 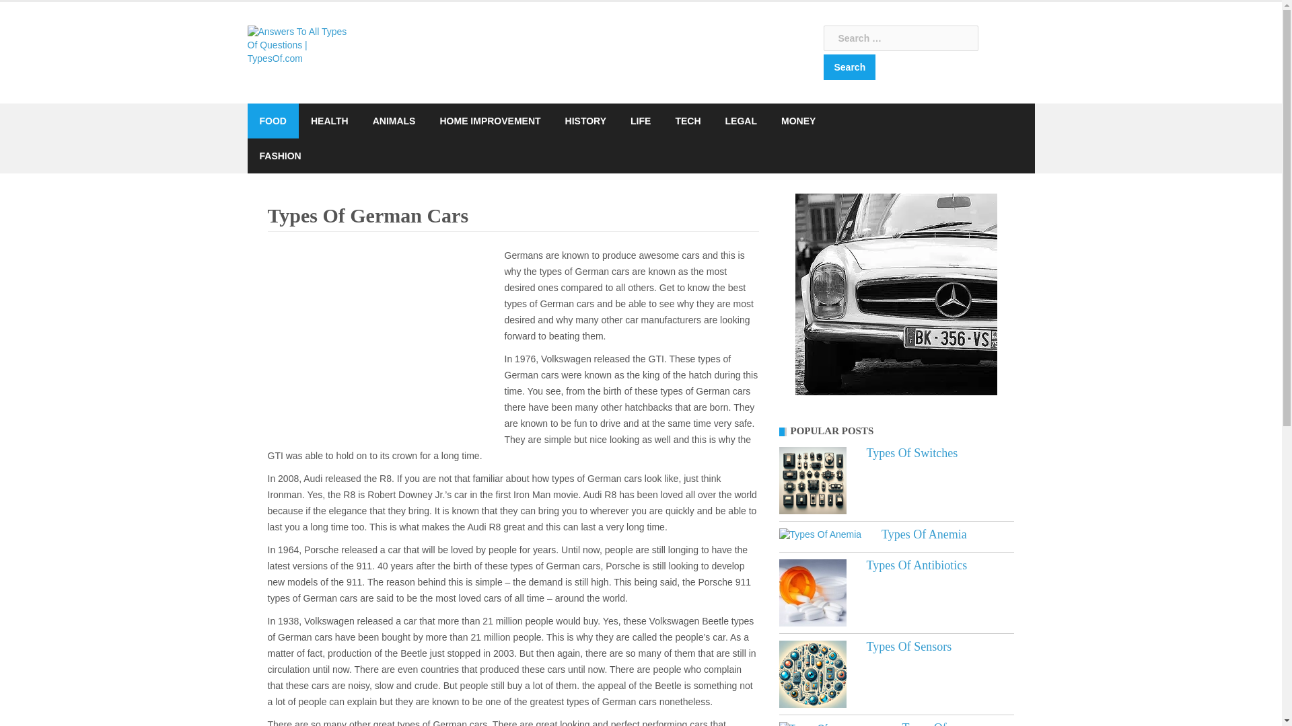 What do you see at coordinates (798, 121) in the screenshot?
I see `MONEY` at bounding box center [798, 121].